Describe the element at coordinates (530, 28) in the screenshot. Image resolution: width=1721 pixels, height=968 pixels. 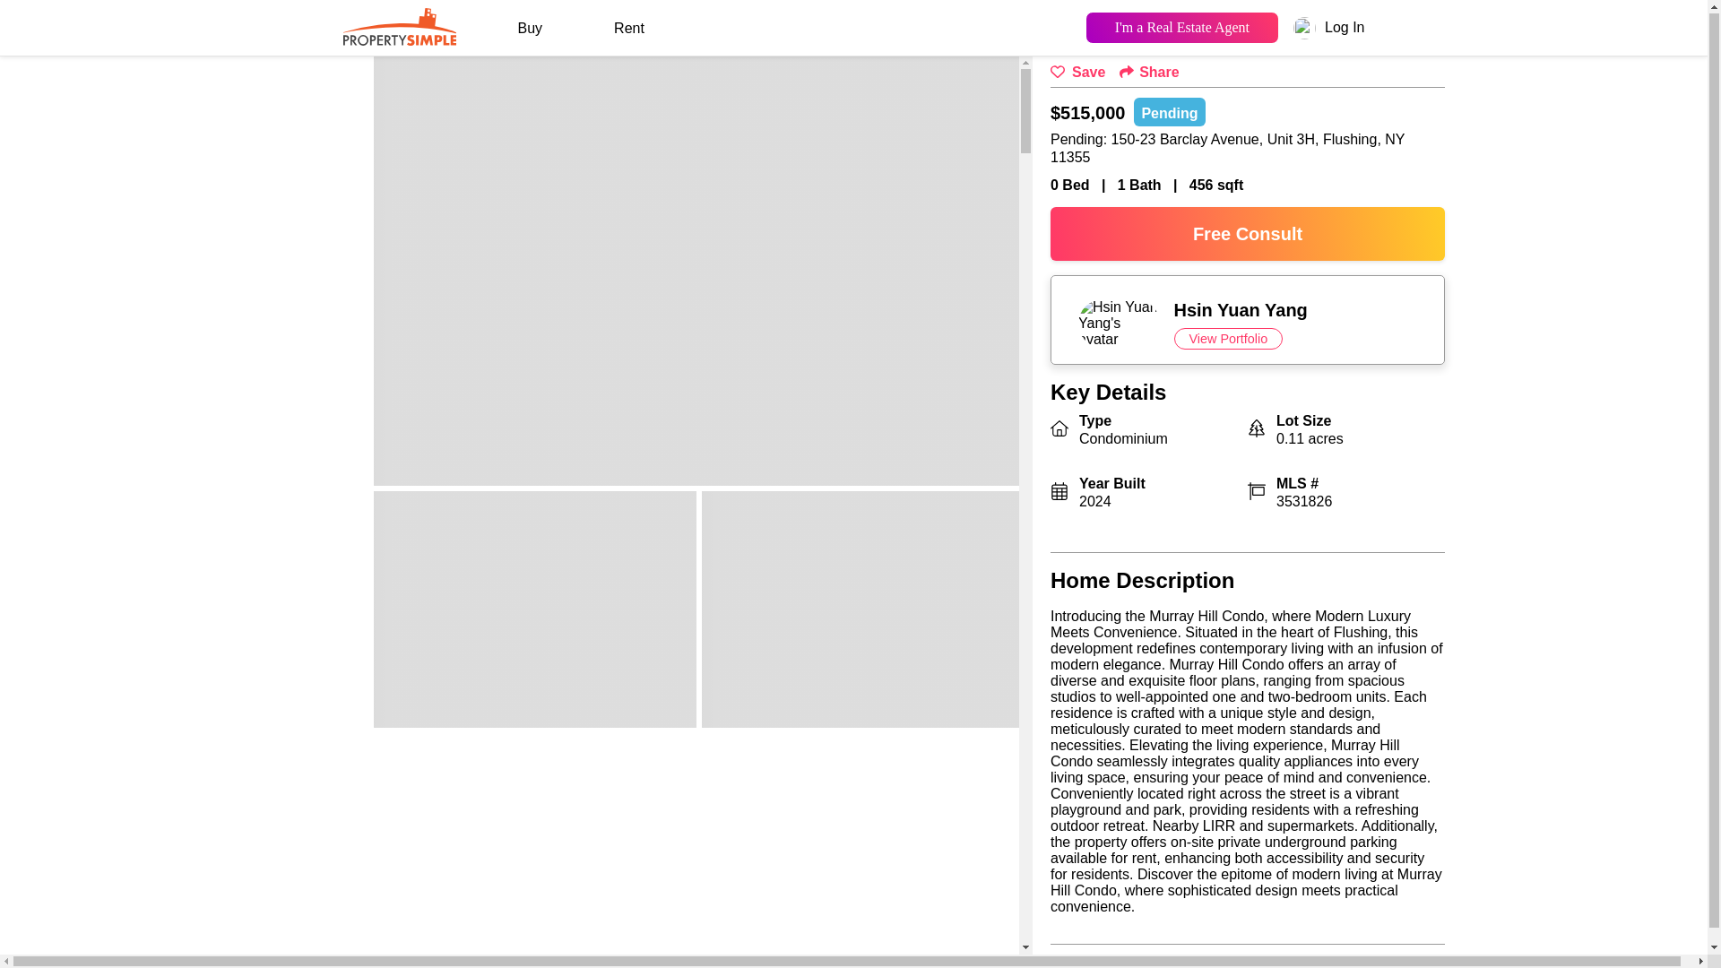
I see `Rent` at that location.